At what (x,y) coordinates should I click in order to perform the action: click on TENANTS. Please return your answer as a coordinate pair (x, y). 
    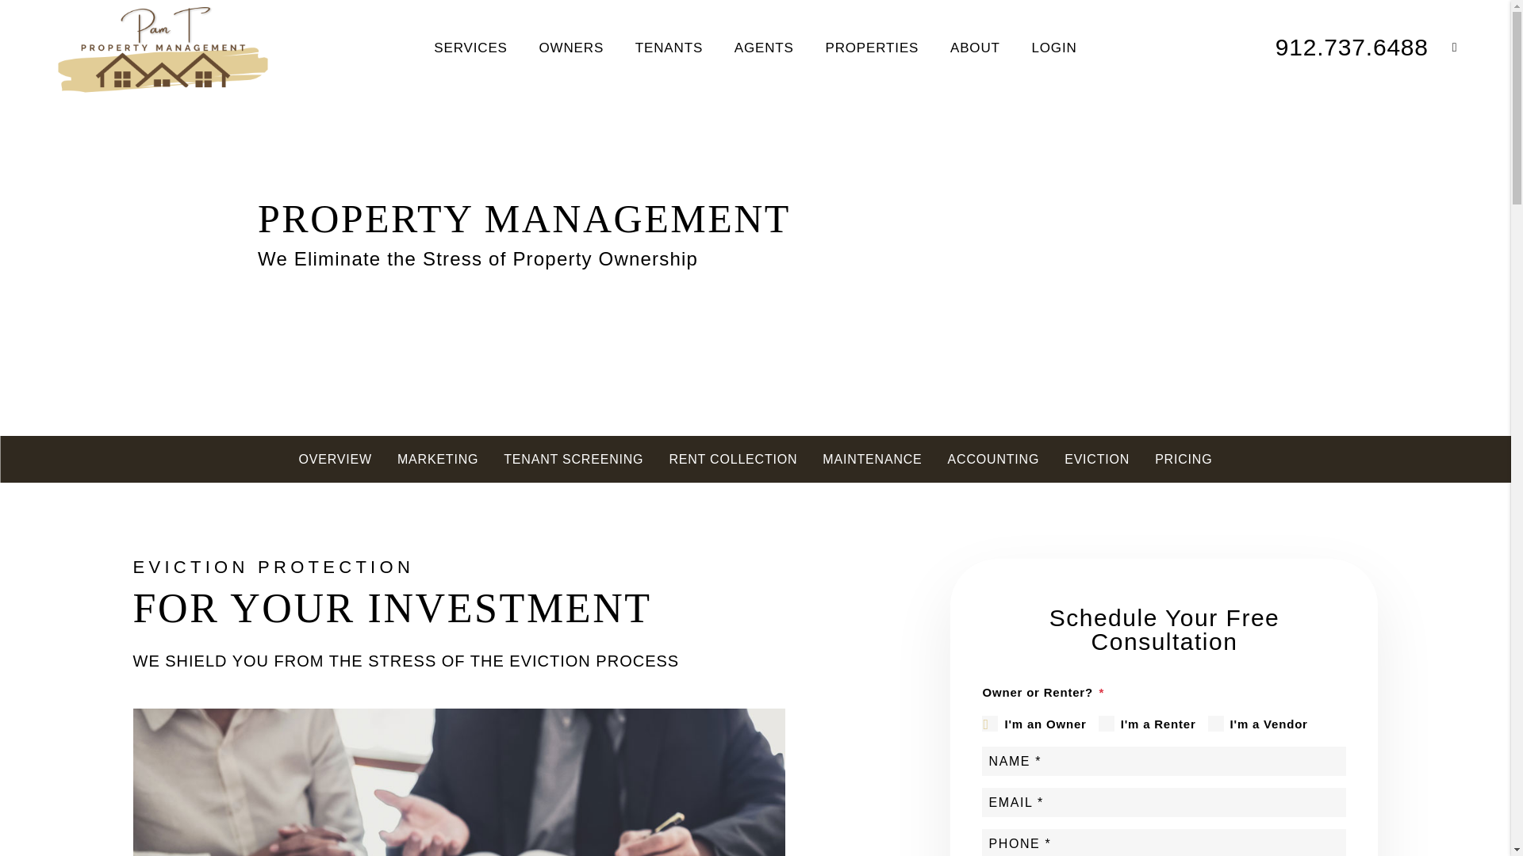
    Looking at the image, I should click on (668, 47).